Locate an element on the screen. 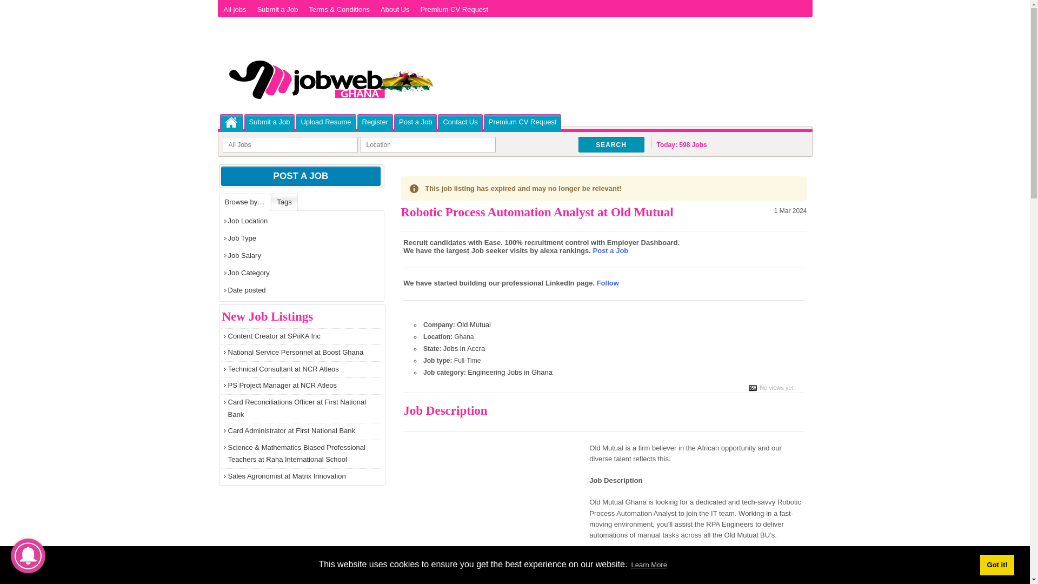 The height and width of the screenshot is (584, 1038). About Us is located at coordinates (395, 9).